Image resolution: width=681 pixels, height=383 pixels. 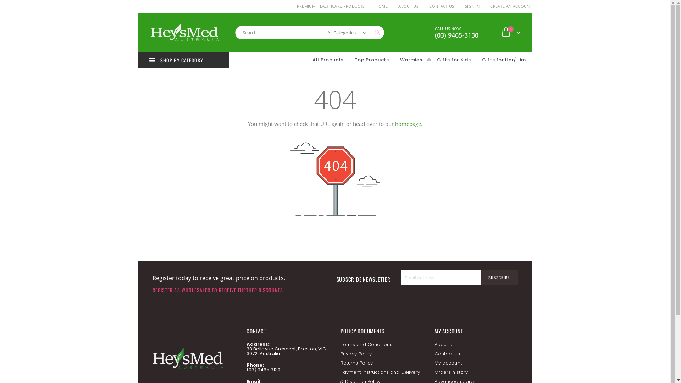 What do you see at coordinates (366, 345) in the screenshot?
I see `Terms and Conditions` at bounding box center [366, 345].